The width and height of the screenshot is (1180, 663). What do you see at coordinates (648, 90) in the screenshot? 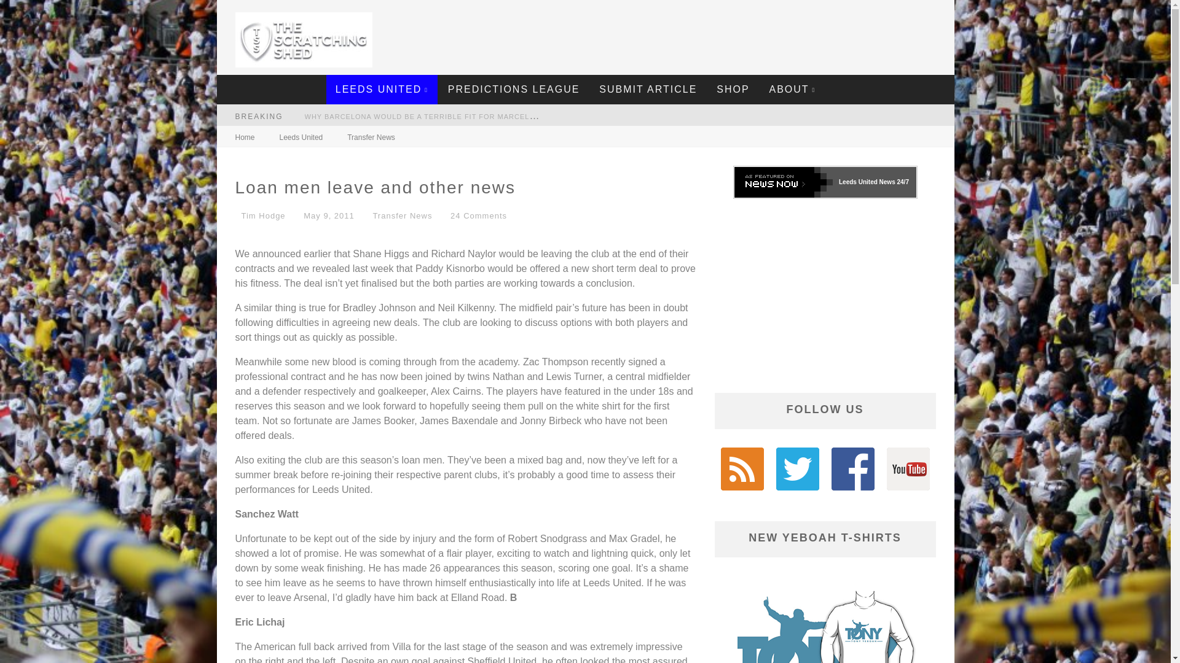
I see `SUBMIT ARTICLE` at bounding box center [648, 90].